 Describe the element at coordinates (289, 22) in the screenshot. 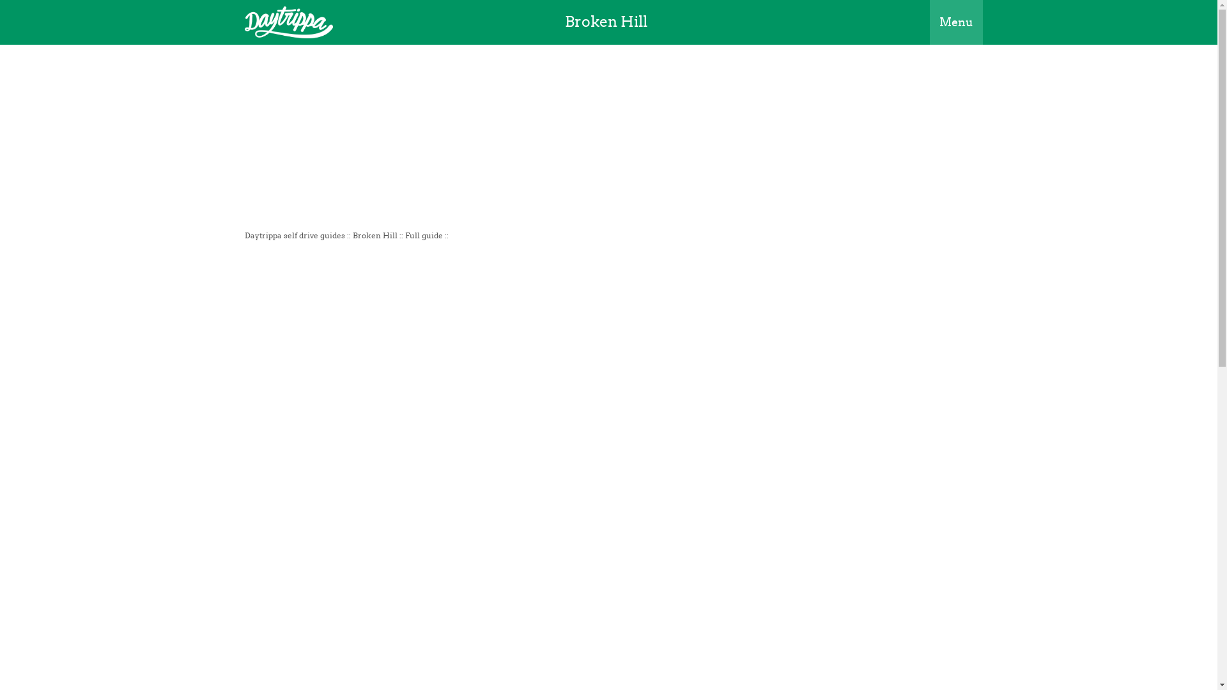

I see `Daytrippa` at that location.